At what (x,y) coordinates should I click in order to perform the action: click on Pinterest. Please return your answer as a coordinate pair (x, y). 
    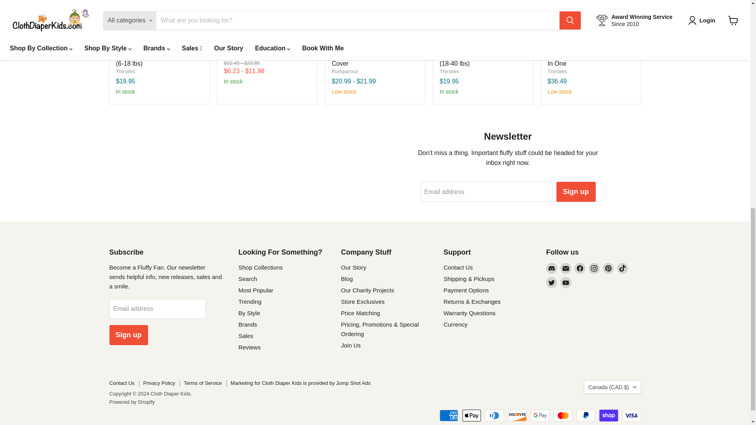
    Looking at the image, I should click on (608, 268).